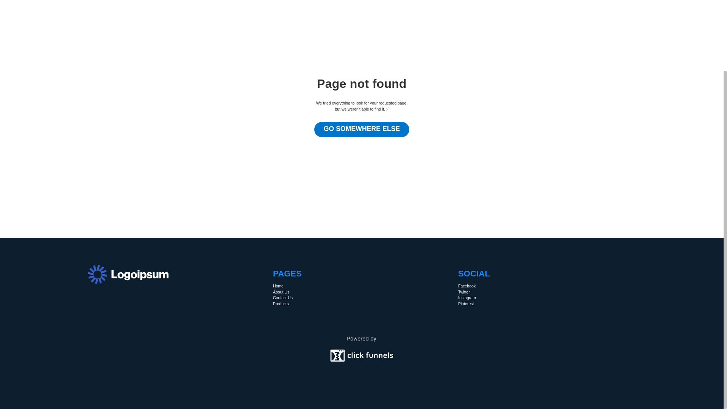  What do you see at coordinates (466, 304) in the screenshot?
I see `Pinterest` at bounding box center [466, 304].